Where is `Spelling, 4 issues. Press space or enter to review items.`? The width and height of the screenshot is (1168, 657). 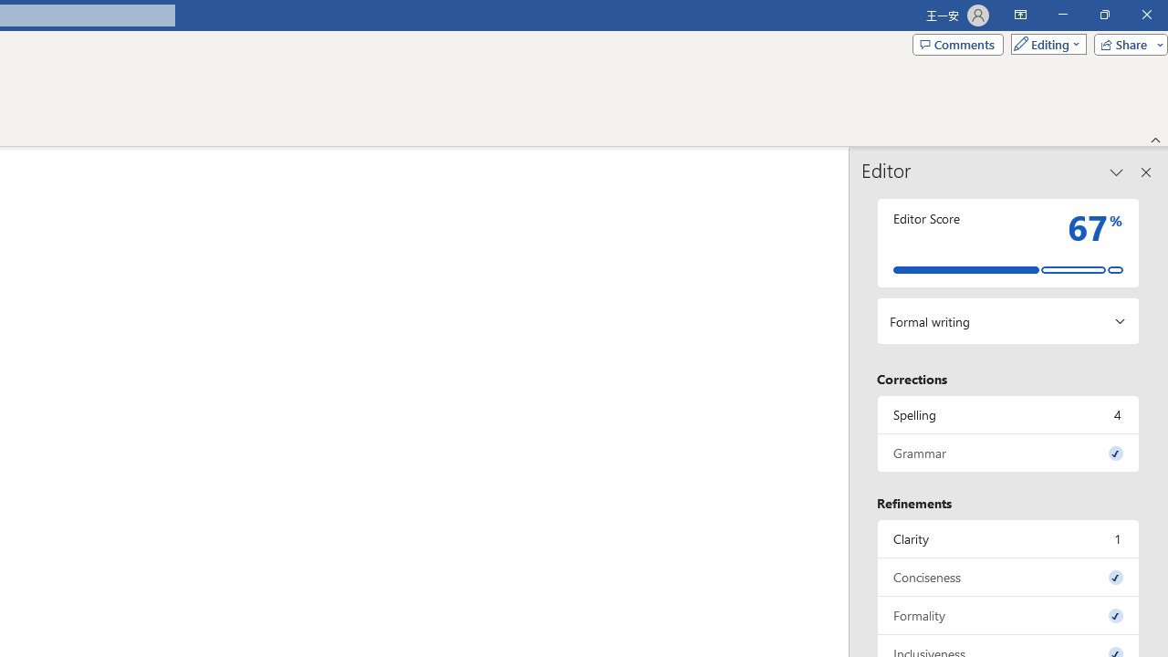
Spelling, 4 issues. Press space or enter to review items. is located at coordinates (1008, 414).